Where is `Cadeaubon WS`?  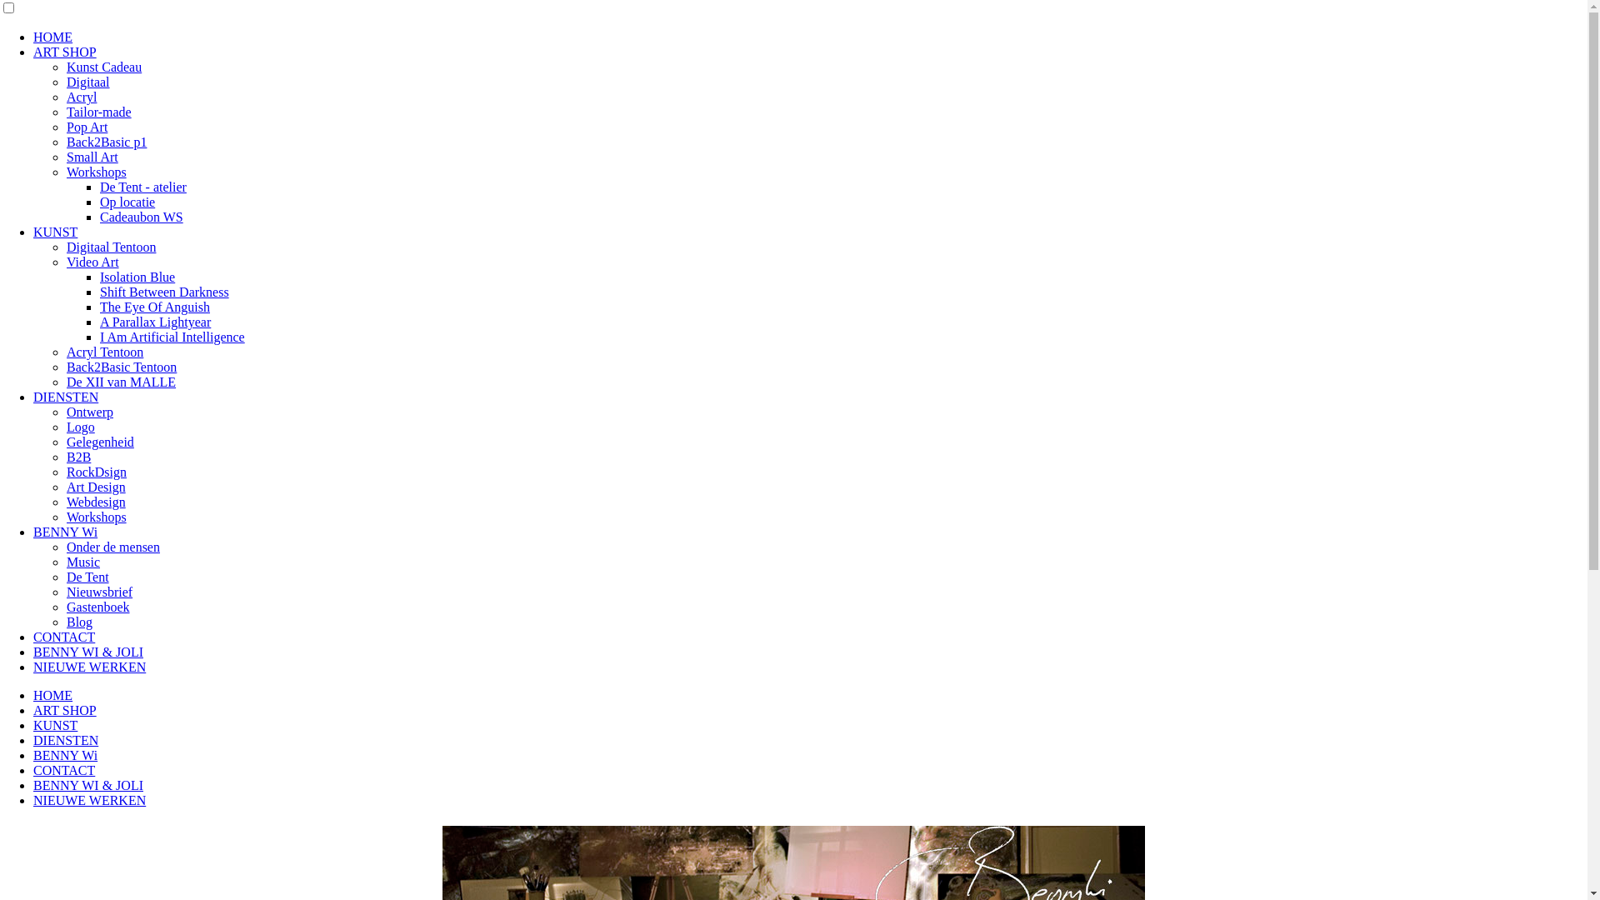
Cadeaubon WS is located at coordinates (142, 217).